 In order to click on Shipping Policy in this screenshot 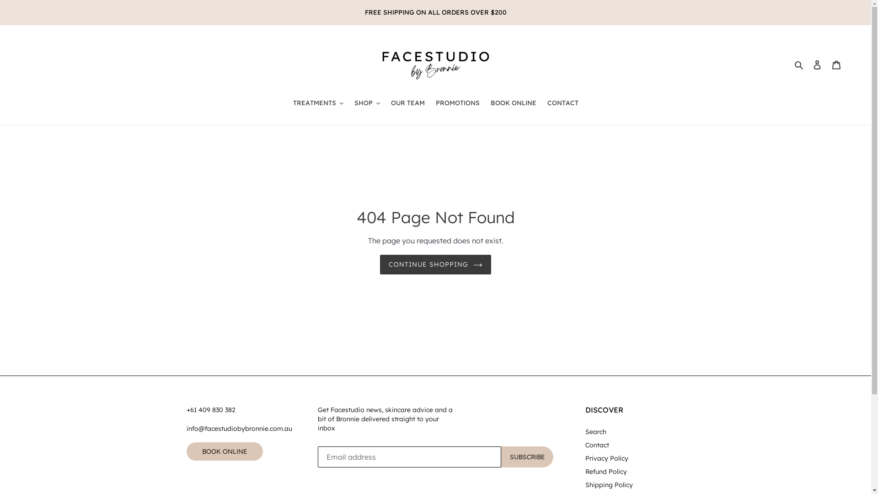, I will do `click(609, 485)`.